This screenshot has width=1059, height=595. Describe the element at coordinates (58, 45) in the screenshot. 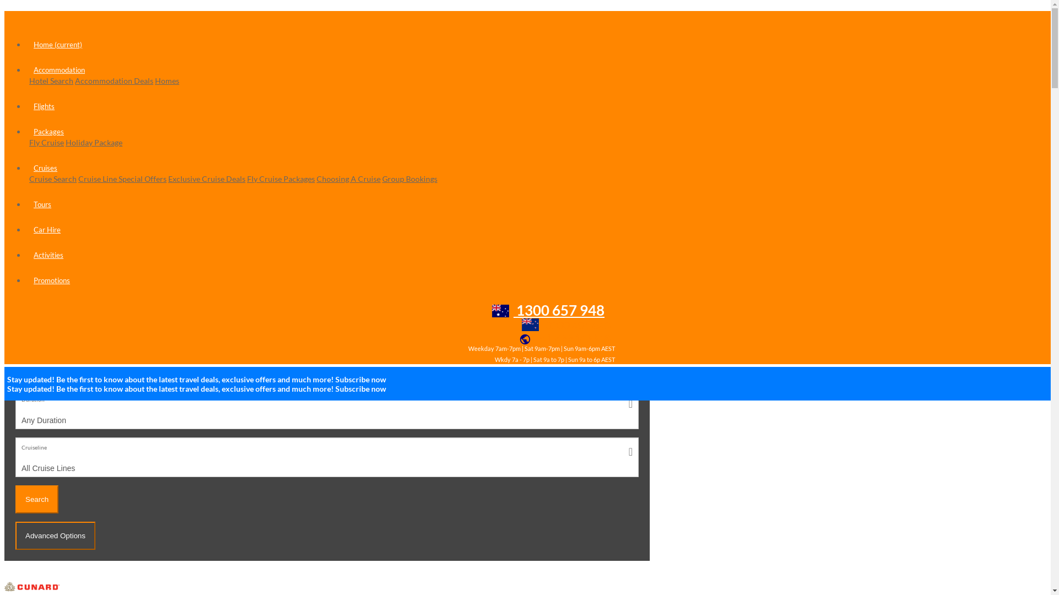

I see `Home (current)` at that location.